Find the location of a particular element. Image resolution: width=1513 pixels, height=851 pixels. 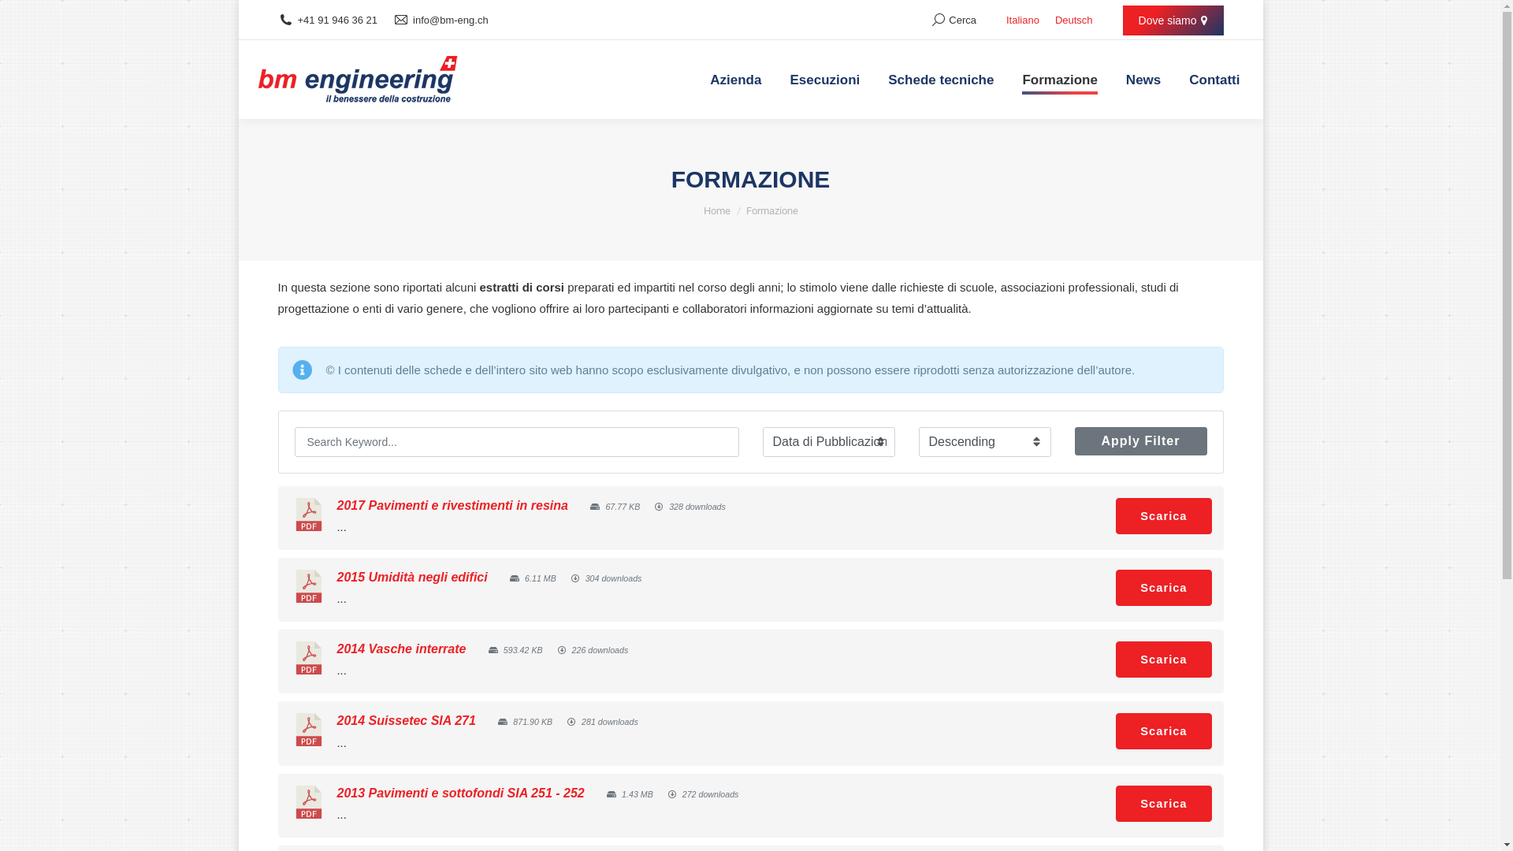

Cerca is located at coordinates (954, 20).